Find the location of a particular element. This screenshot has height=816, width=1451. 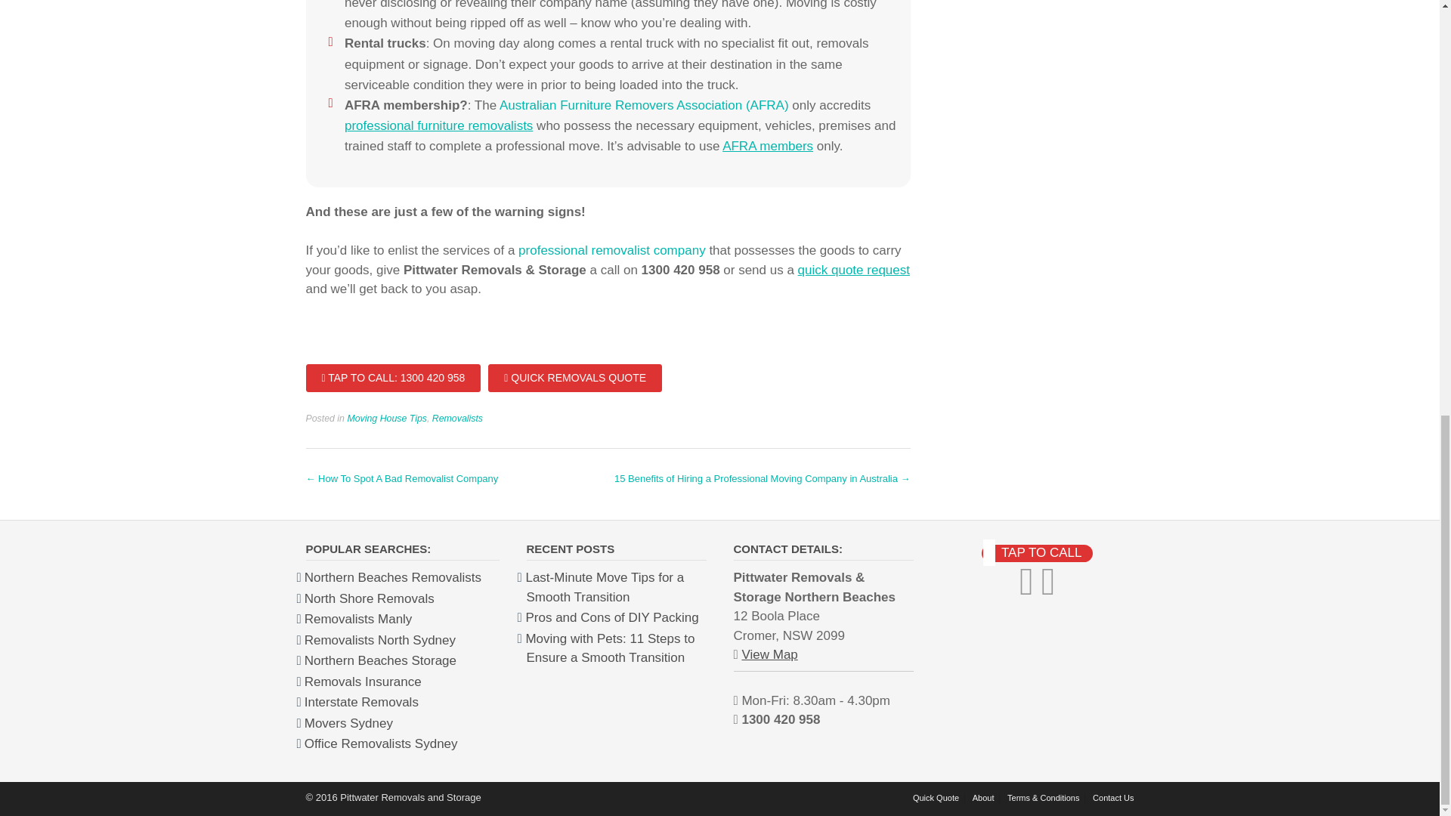

North Shore Removalists is located at coordinates (369, 598).